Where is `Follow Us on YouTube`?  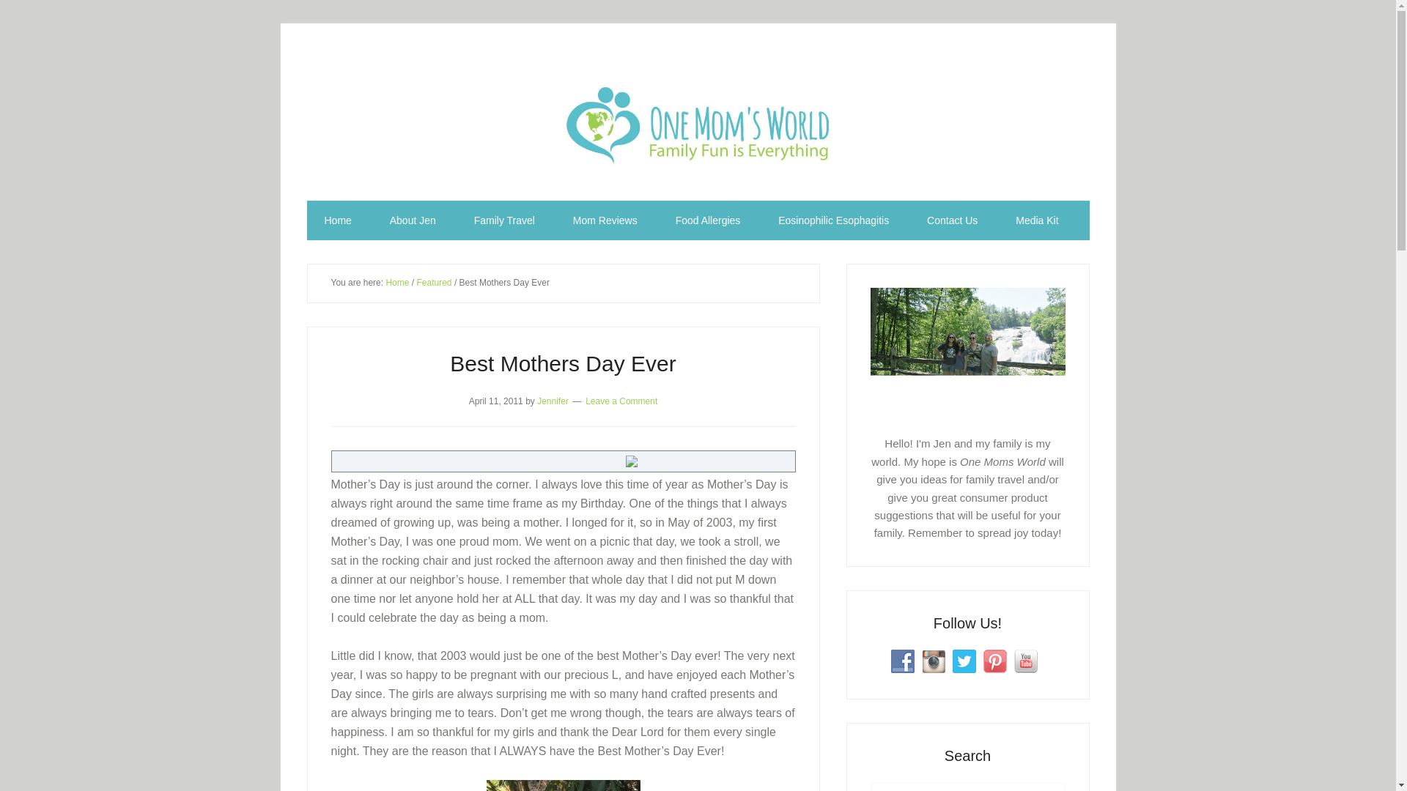
Follow Us on YouTube is located at coordinates (1026, 661).